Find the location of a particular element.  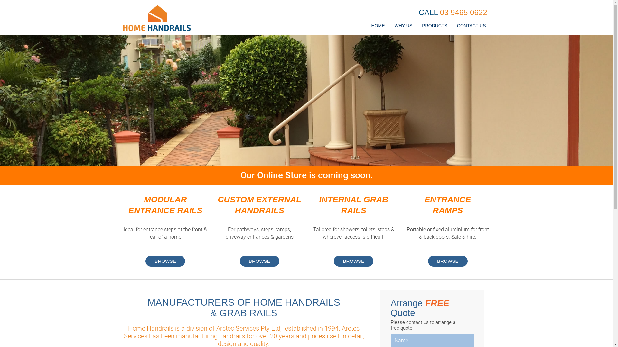

BROWSE is located at coordinates (448, 261).